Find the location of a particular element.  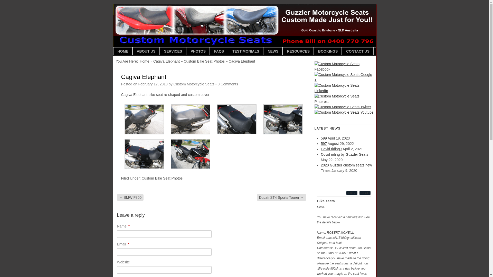

BOOKINGS is located at coordinates (328, 51).